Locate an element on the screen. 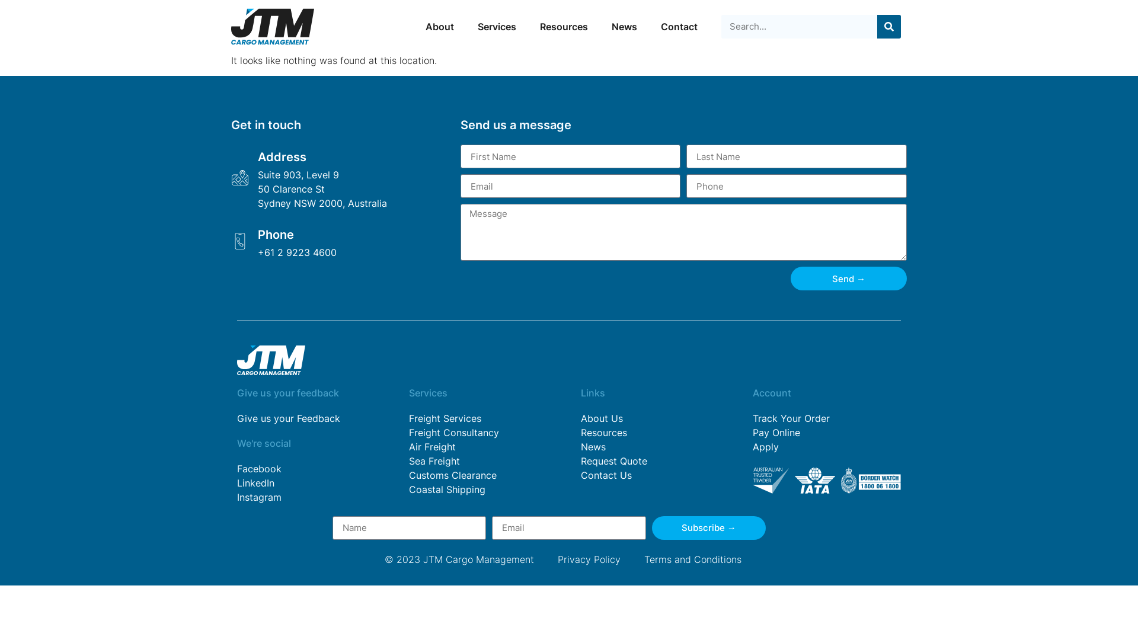  News is located at coordinates (625, 27).